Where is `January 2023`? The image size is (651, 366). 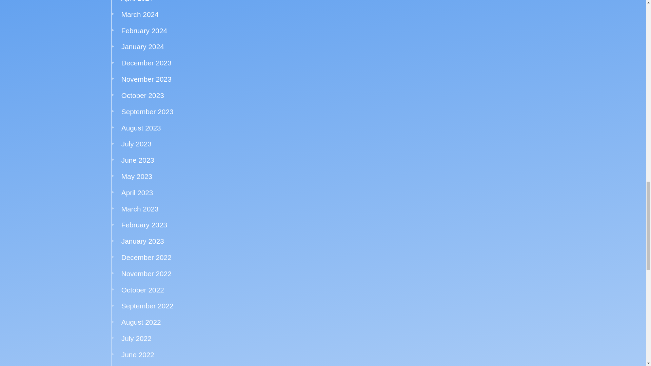
January 2023 is located at coordinates (142, 241).